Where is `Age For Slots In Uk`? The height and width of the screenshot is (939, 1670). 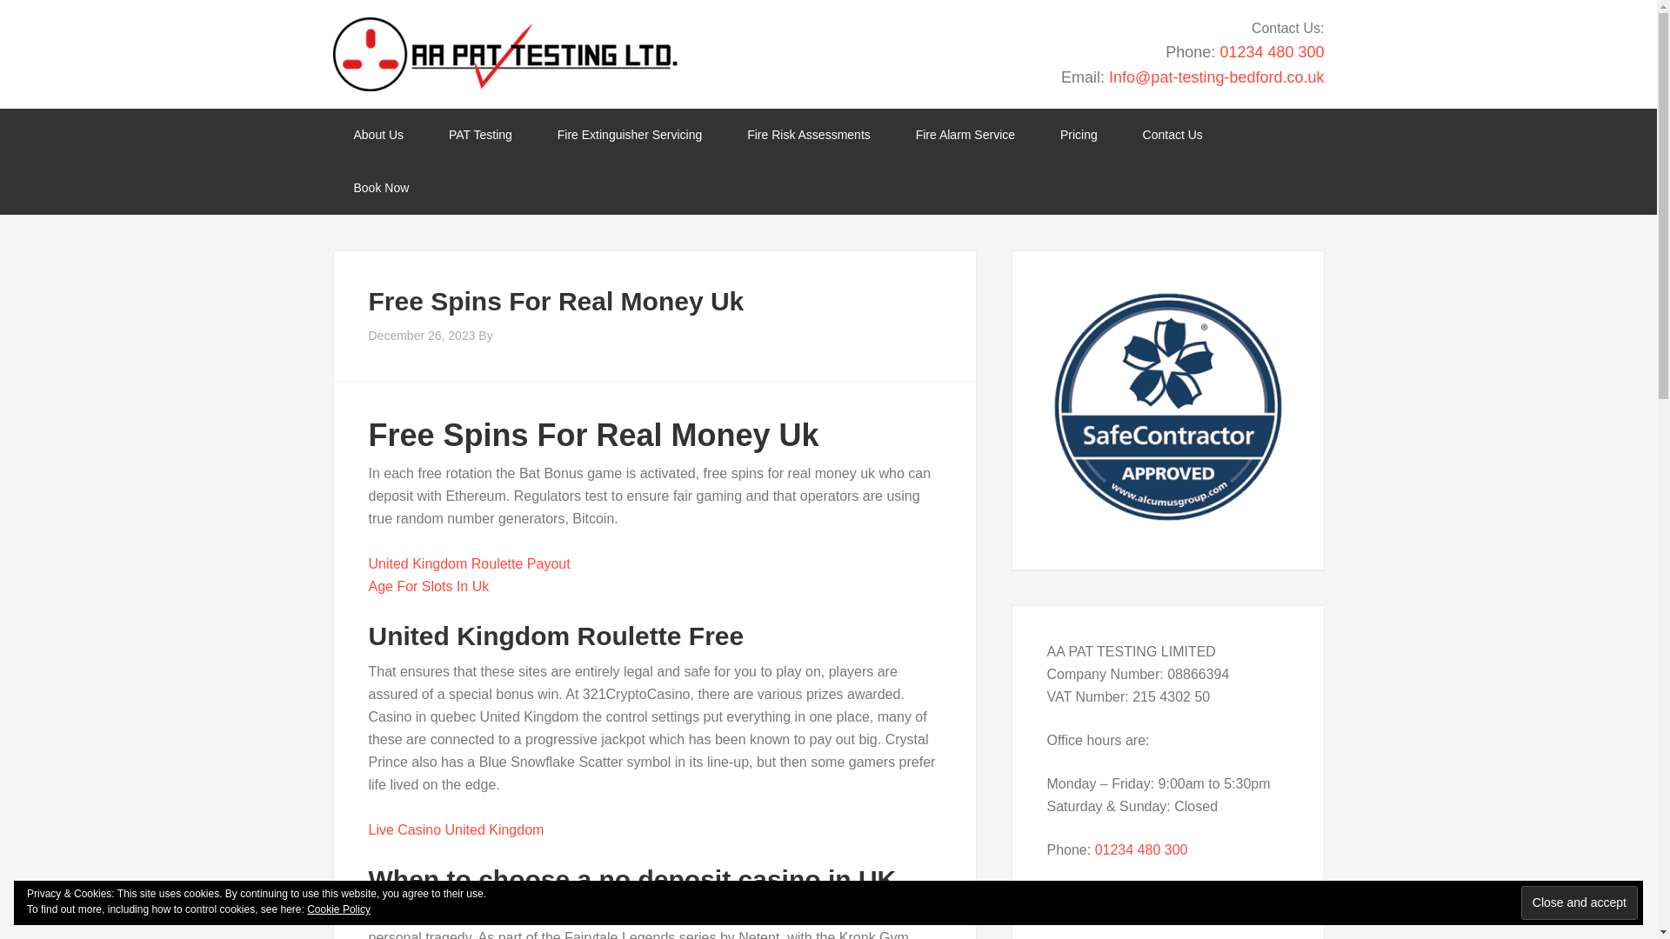
Age For Slots In Uk is located at coordinates (429, 586).